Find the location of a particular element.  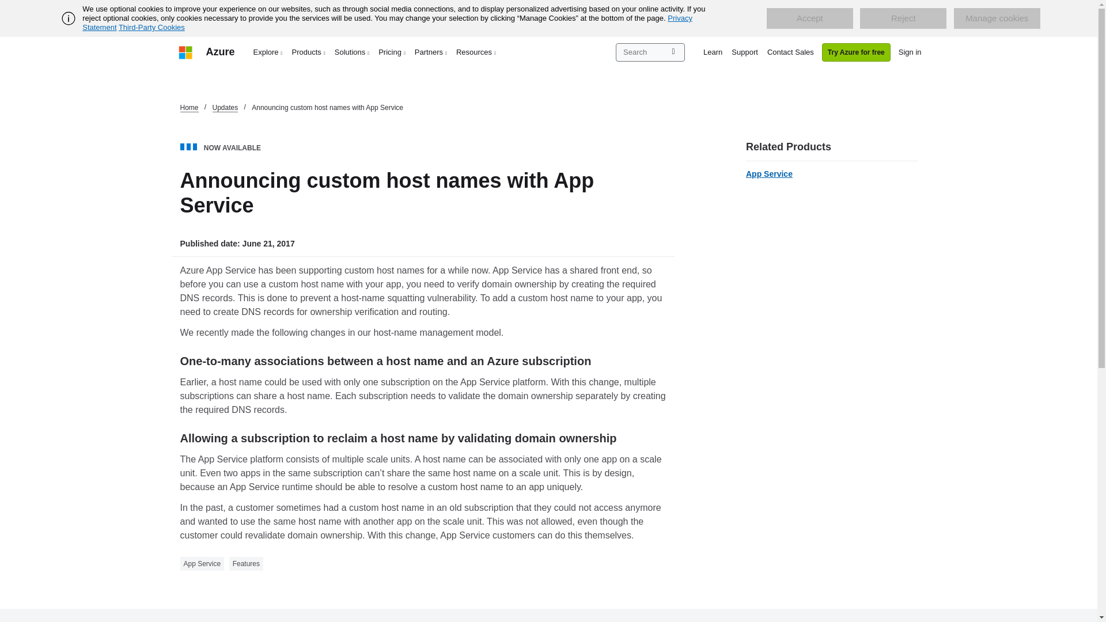

Accept is located at coordinates (809, 18).